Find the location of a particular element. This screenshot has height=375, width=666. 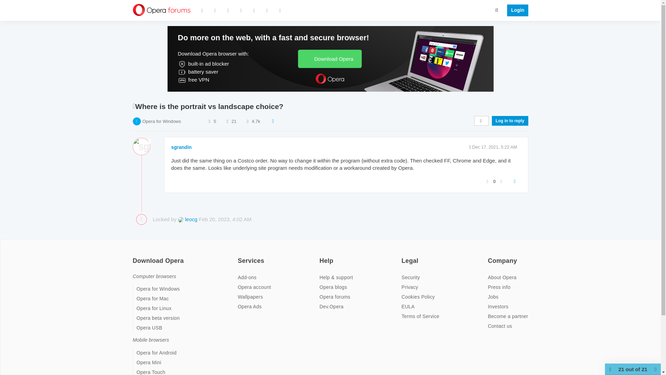

on is located at coordinates (490, 256).